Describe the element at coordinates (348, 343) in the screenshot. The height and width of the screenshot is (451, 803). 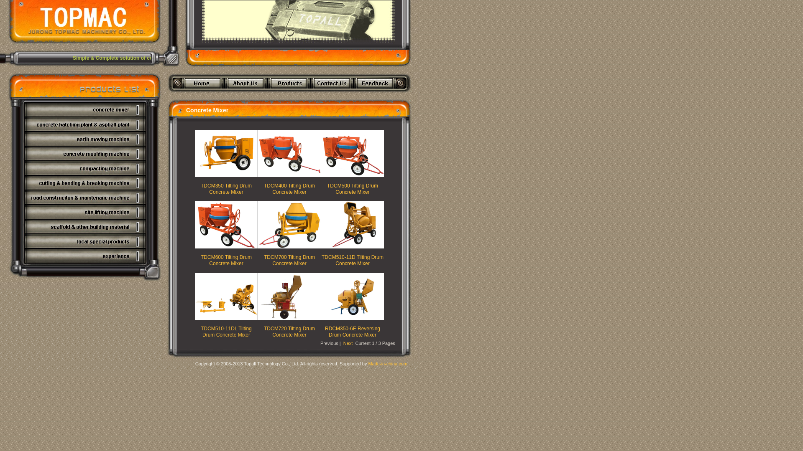
I see `Next` at that location.